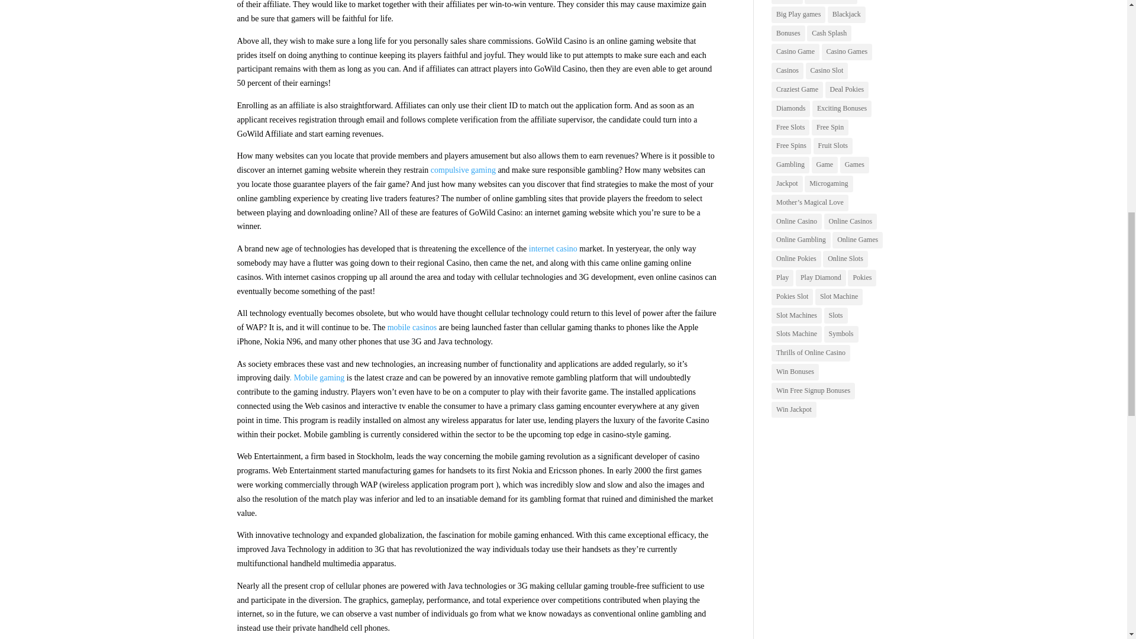 The height and width of the screenshot is (639, 1136). What do you see at coordinates (553, 248) in the screenshot?
I see `internet casino` at bounding box center [553, 248].